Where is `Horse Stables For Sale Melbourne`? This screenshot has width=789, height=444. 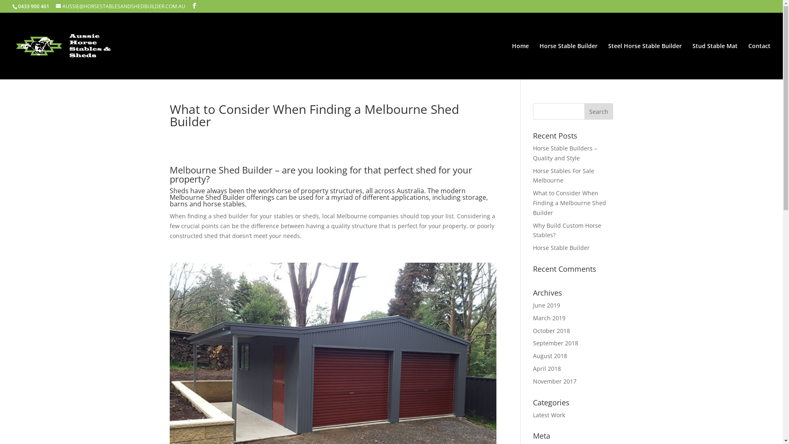
Horse Stables For Sale Melbourne is located at coordinates (564, 176).